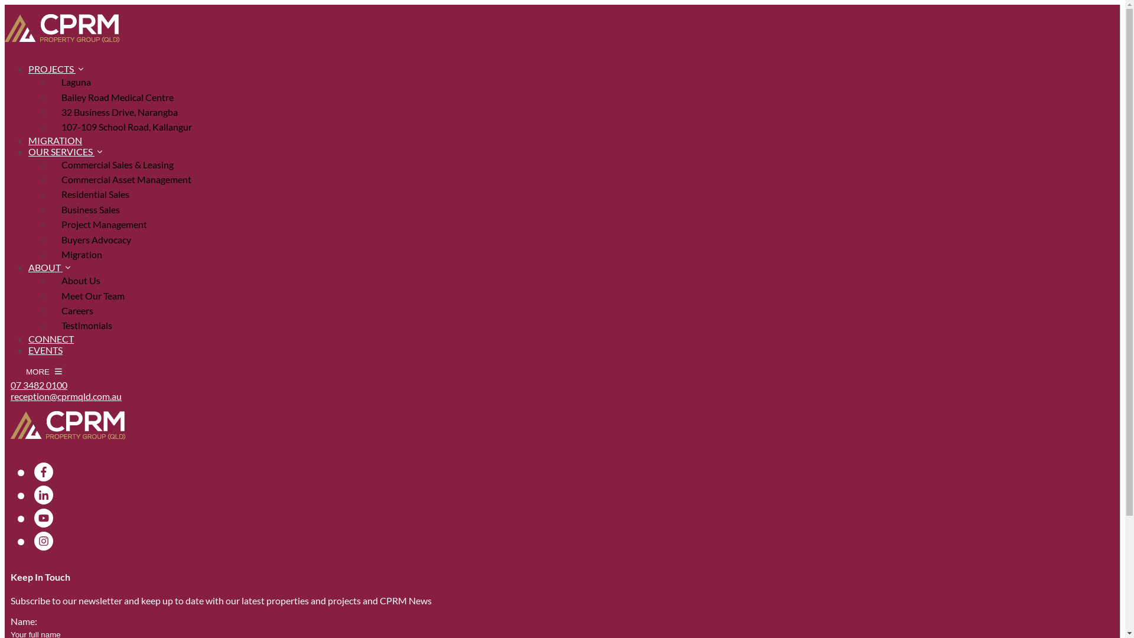  Describe the element at coordinates (74, 235) in the screenshot. I see `Residential For Sale` at that location.